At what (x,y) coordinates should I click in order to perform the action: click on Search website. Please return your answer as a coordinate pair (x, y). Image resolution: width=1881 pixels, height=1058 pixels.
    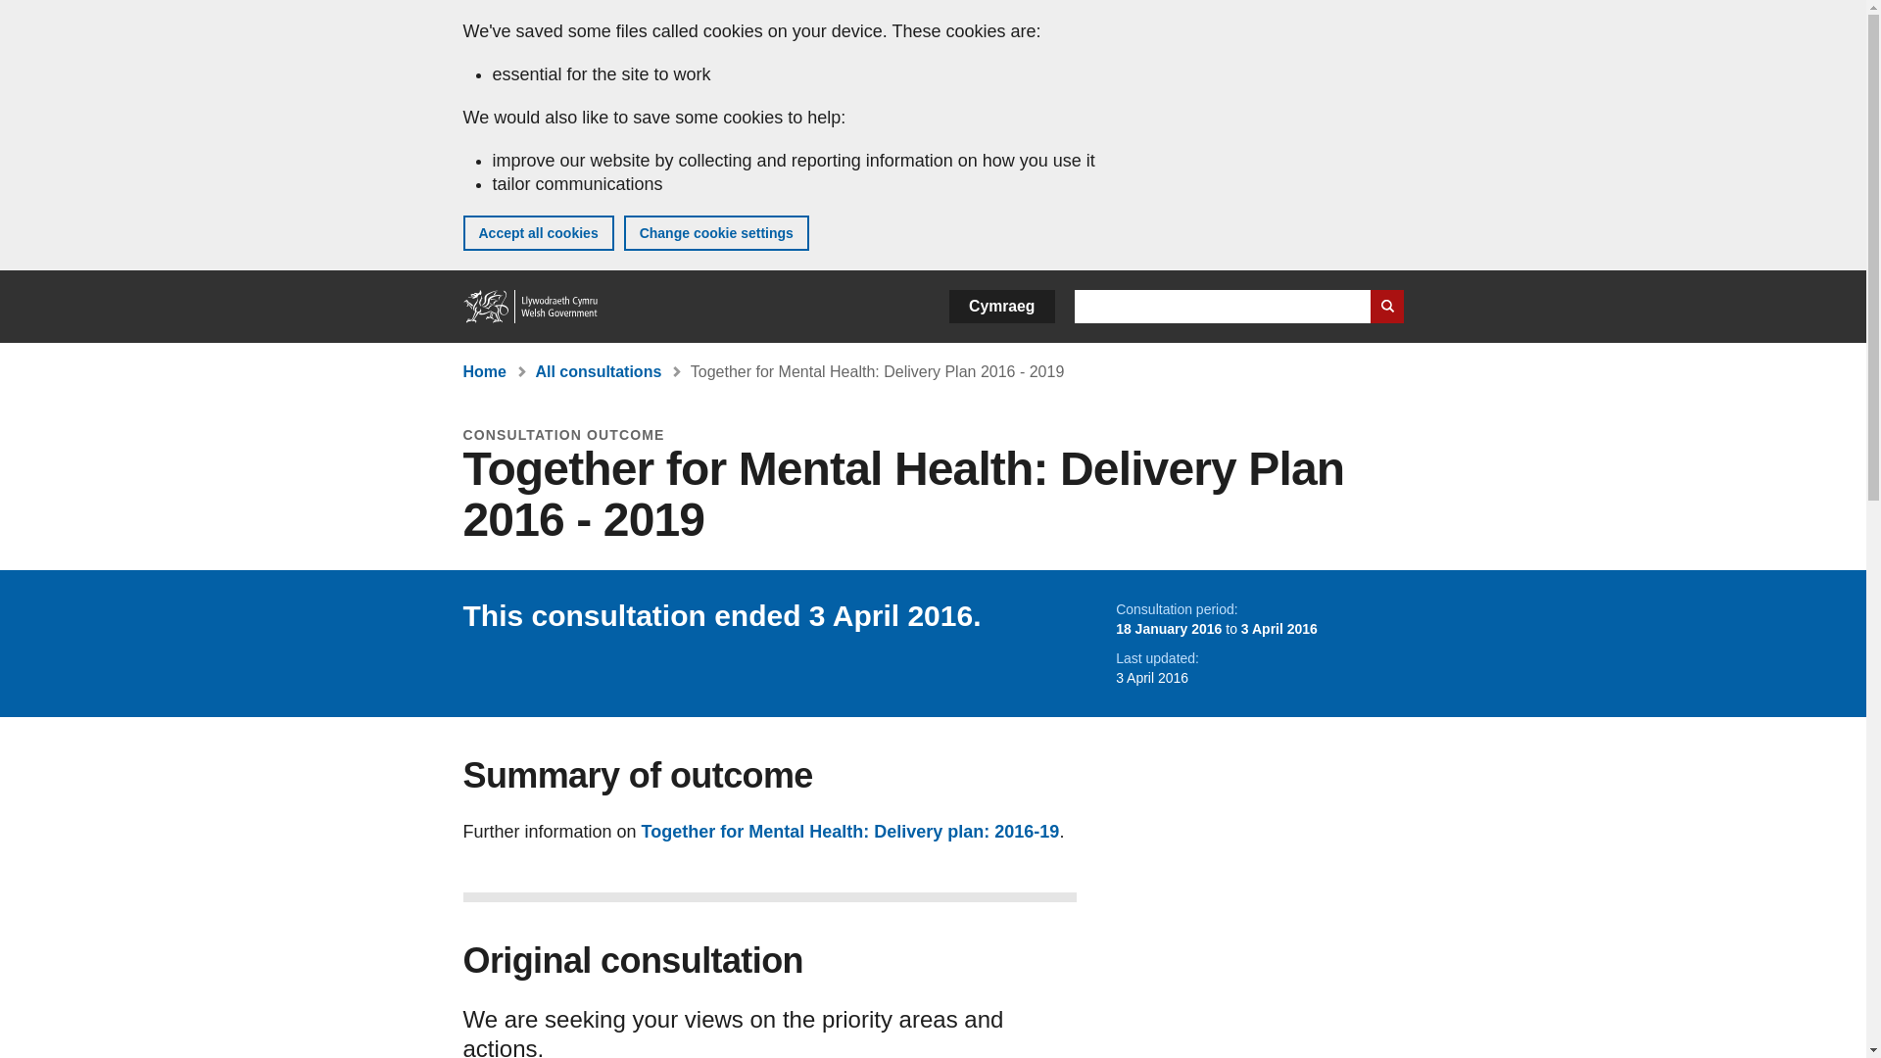
    Looking at the image, I should click on (1385, 306).